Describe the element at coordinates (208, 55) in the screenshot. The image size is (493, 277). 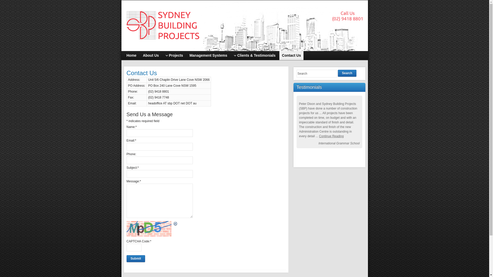
I see `Management Systems` at that location.